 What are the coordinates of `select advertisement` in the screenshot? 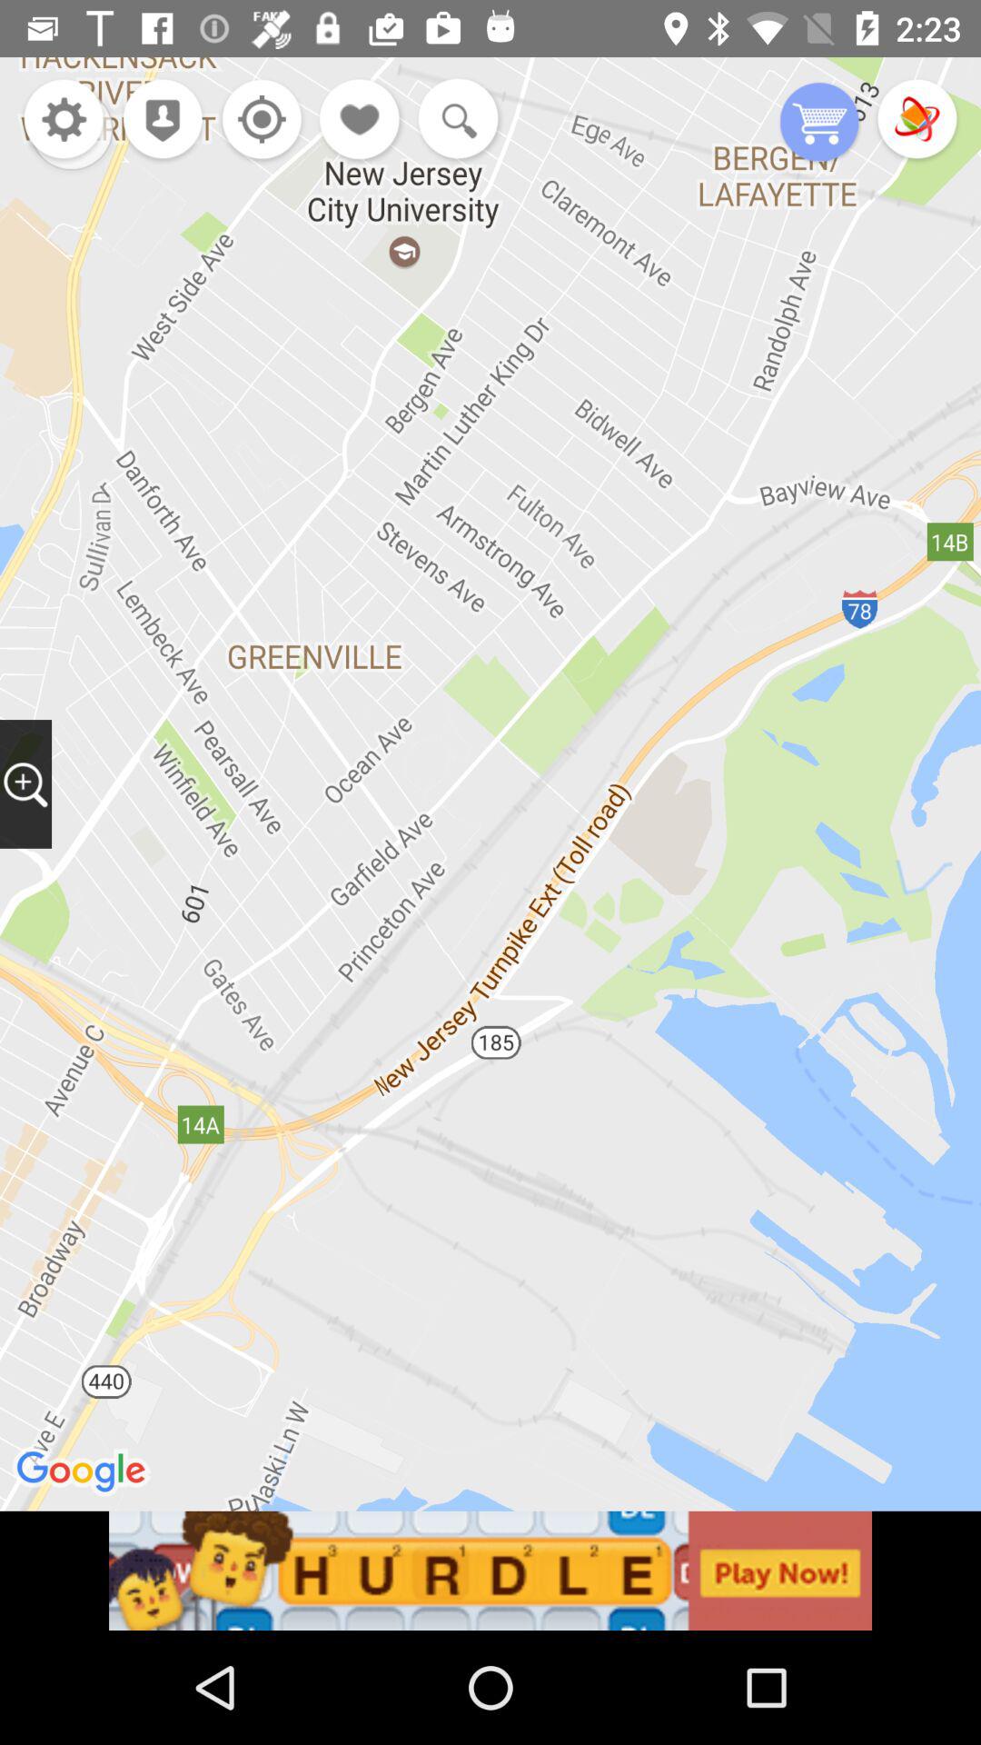 It's located at (490, 1570).